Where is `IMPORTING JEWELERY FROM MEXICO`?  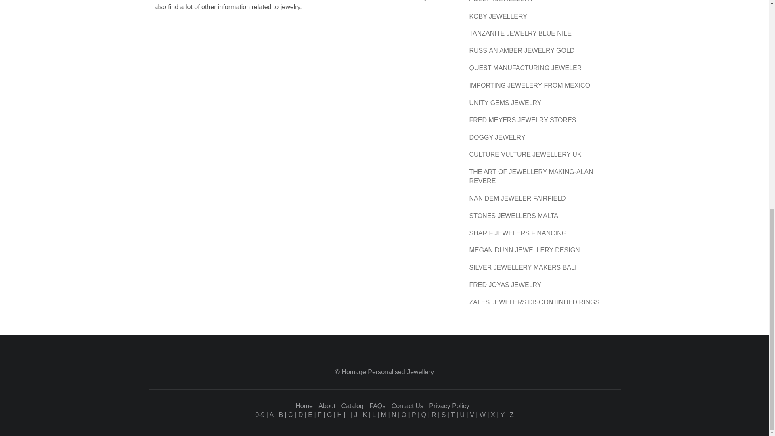
IMPORTING JEWELERY FROM MEXICO is located at coordinates (529, 86).